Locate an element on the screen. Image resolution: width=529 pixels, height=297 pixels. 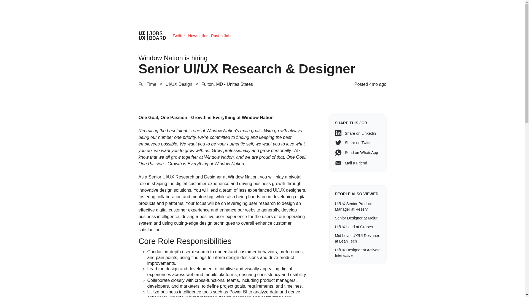
Mail a Friend is located at coordinates (358, 163).